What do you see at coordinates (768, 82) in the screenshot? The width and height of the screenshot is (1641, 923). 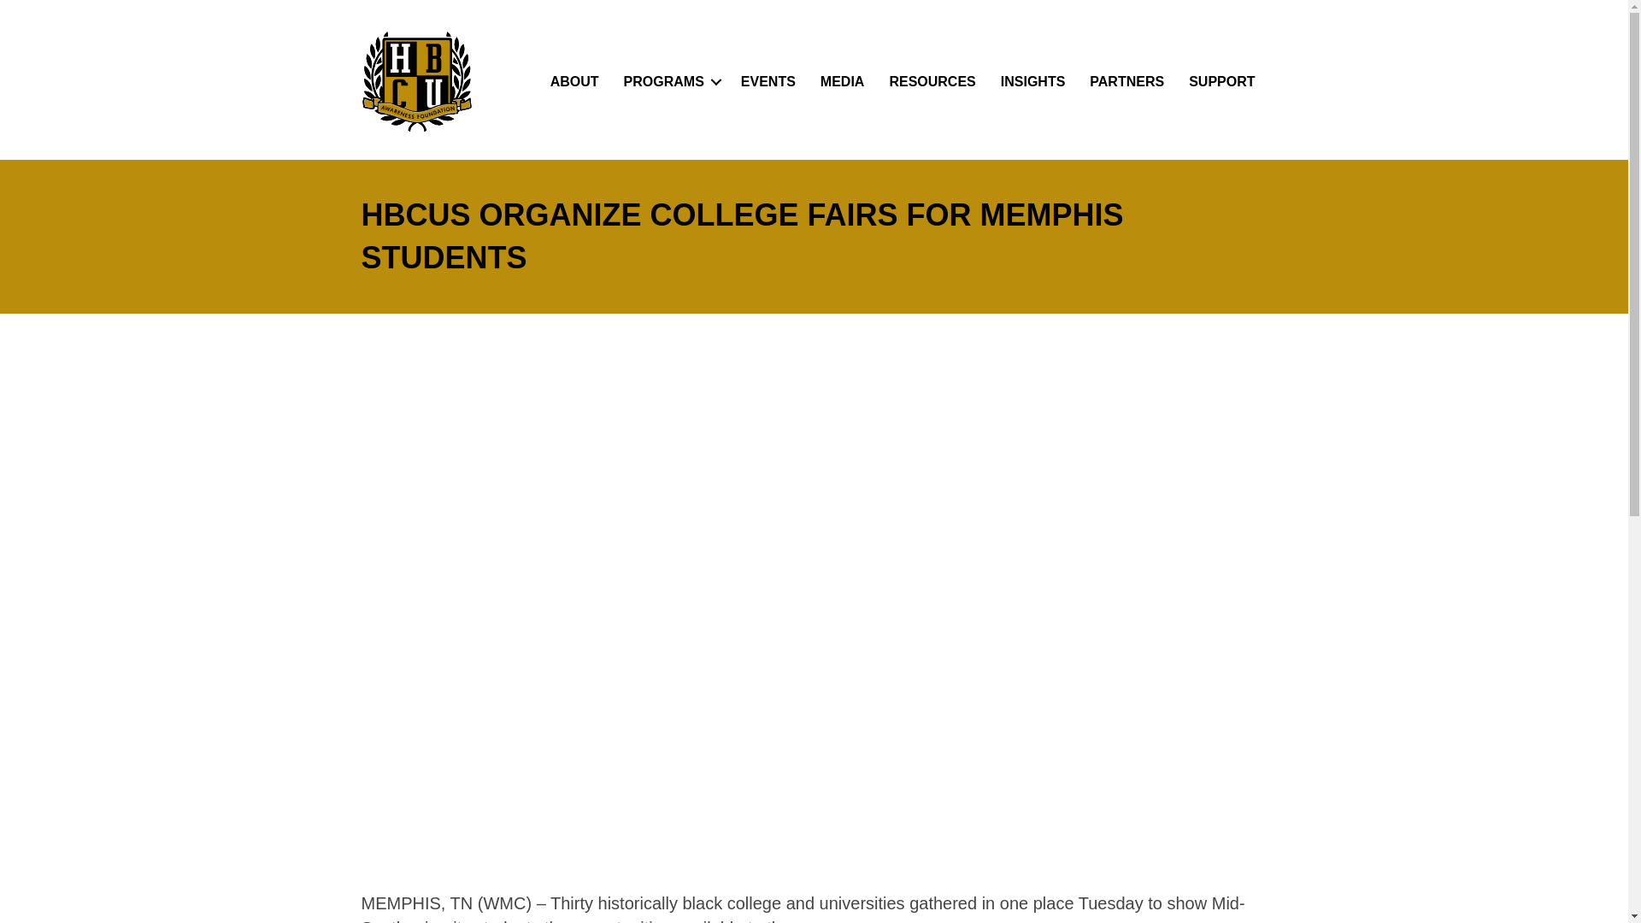 I see `EVENTS` at bounding box center [768, 82].